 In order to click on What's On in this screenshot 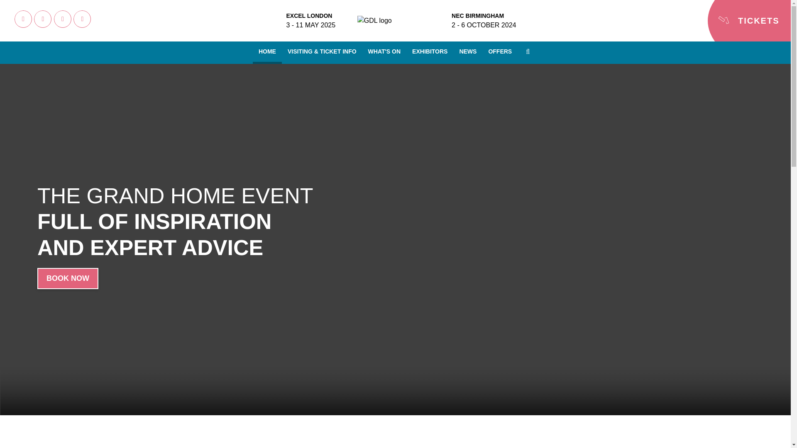, I will do `click(384, 53)`.